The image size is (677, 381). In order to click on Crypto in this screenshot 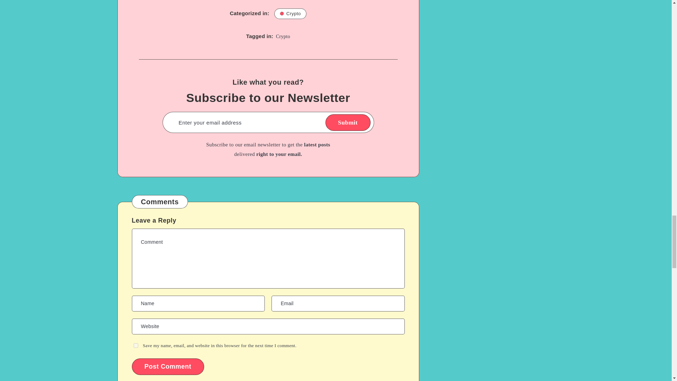, I will do `click(283, 37)`.